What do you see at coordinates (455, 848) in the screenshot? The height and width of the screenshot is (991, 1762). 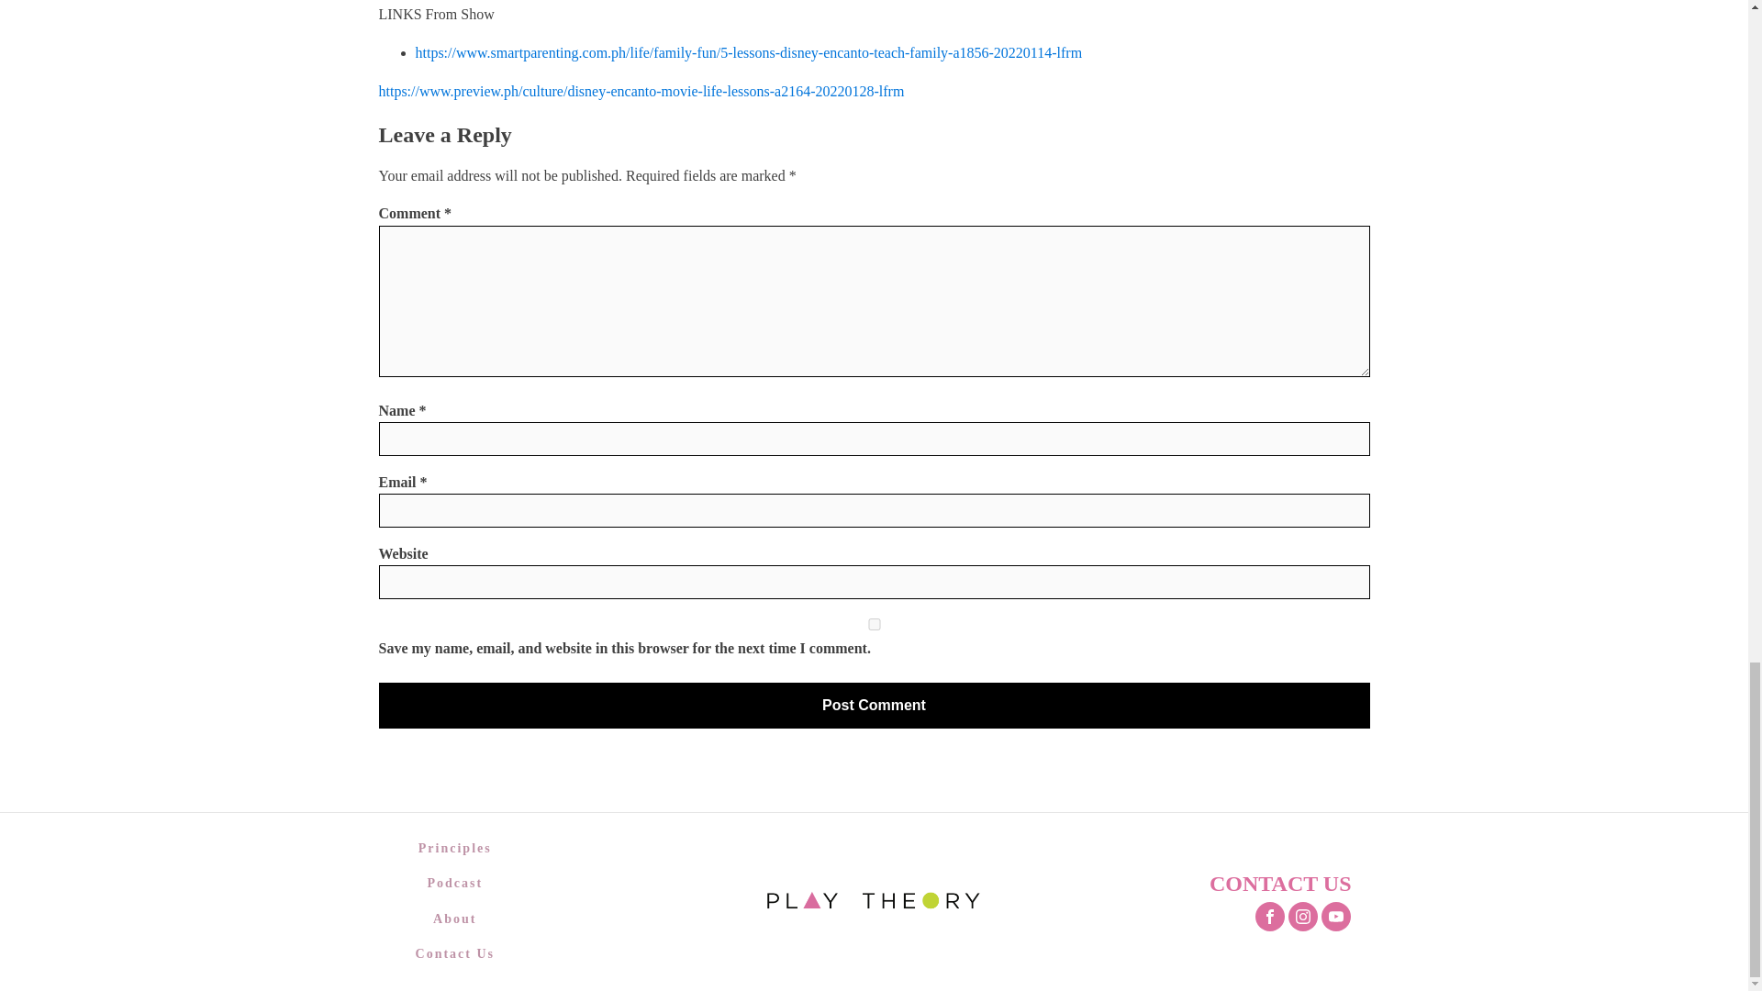 I see `Principles` at bounding box center [455, 848].